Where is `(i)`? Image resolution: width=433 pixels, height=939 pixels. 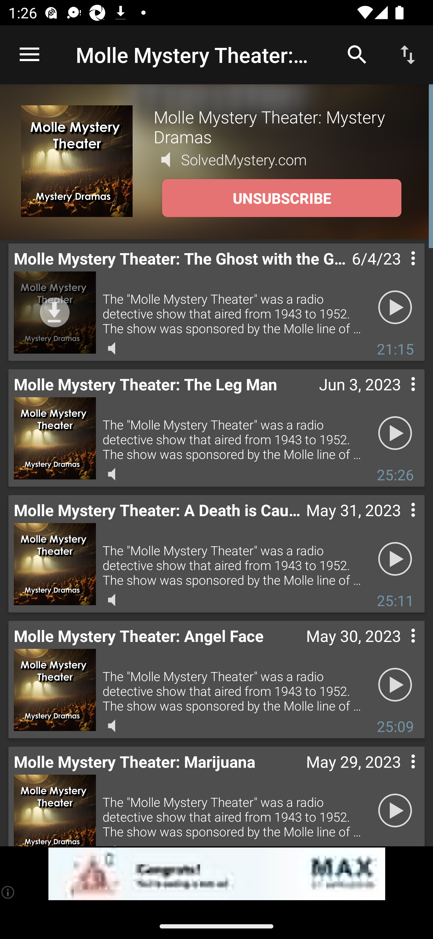 (i) is located at coordinates (8, 892).